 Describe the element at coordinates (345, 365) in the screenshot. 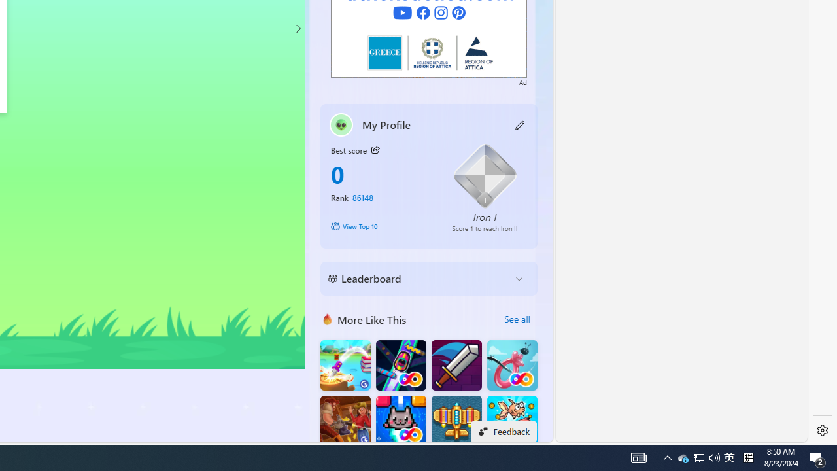

I see `Knife Flip` at that location.